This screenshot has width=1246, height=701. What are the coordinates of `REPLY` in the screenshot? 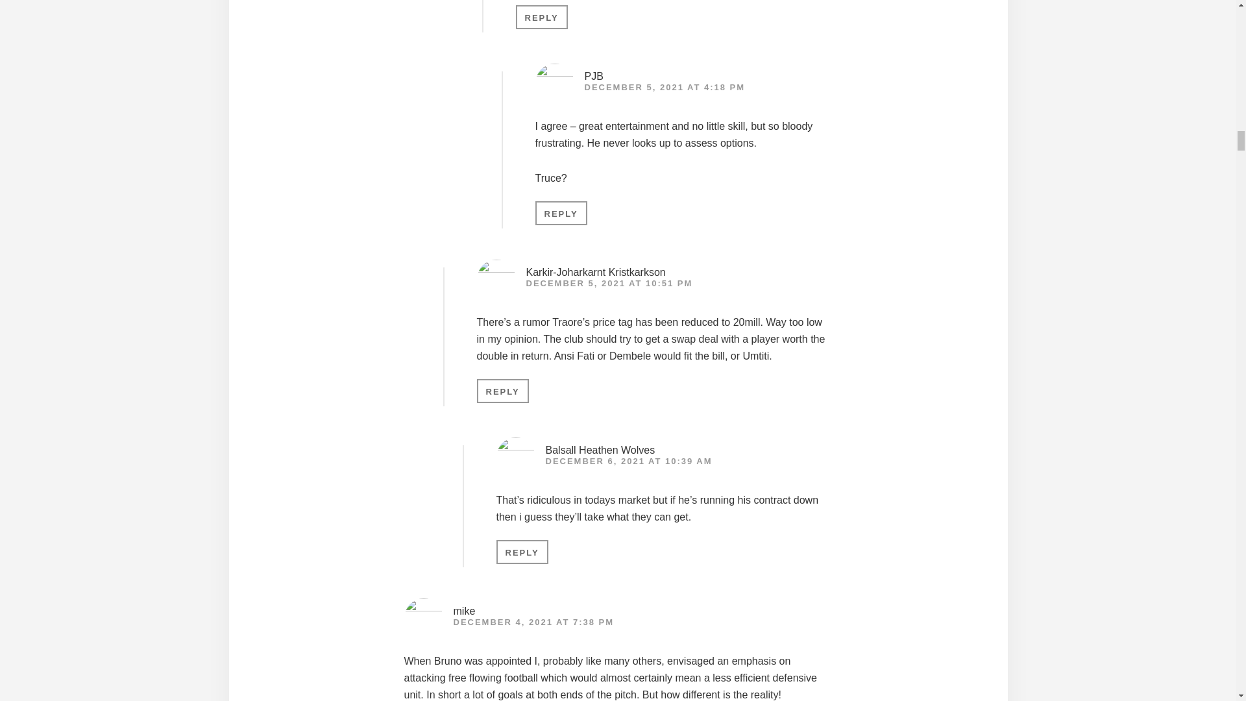 It's located at (541, 17).